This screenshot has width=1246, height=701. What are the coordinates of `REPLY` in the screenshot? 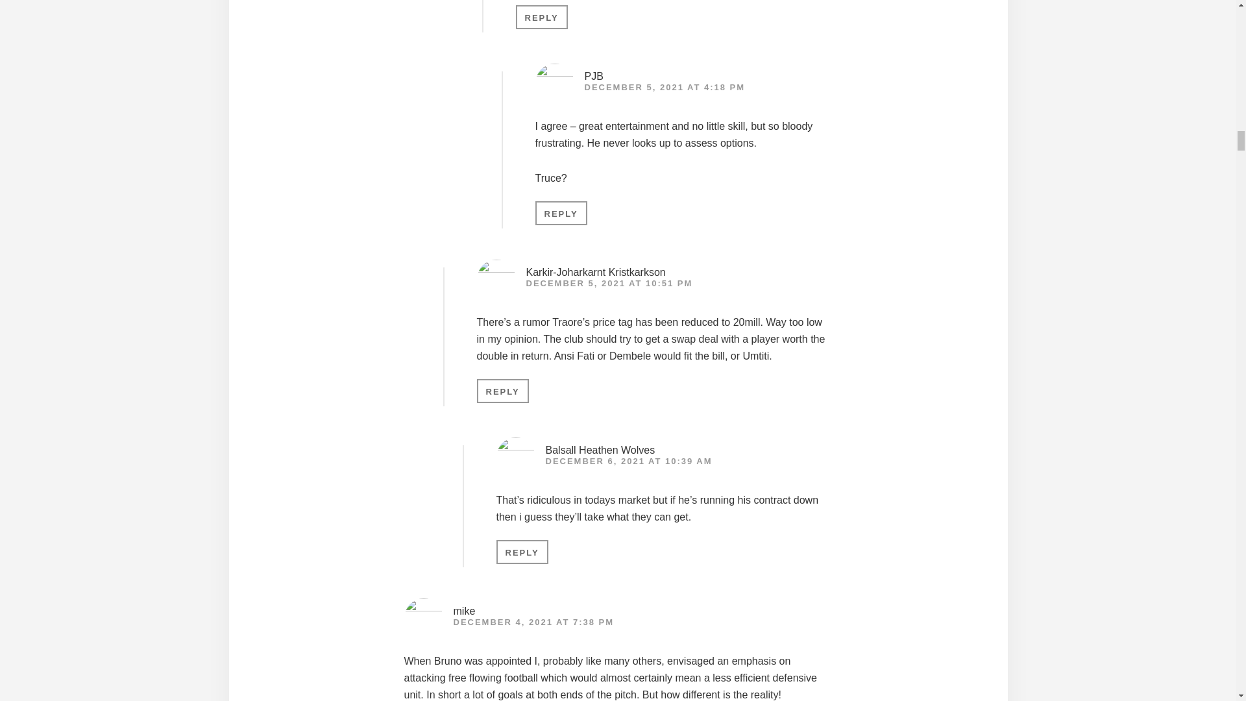 It's located at (541, 17).